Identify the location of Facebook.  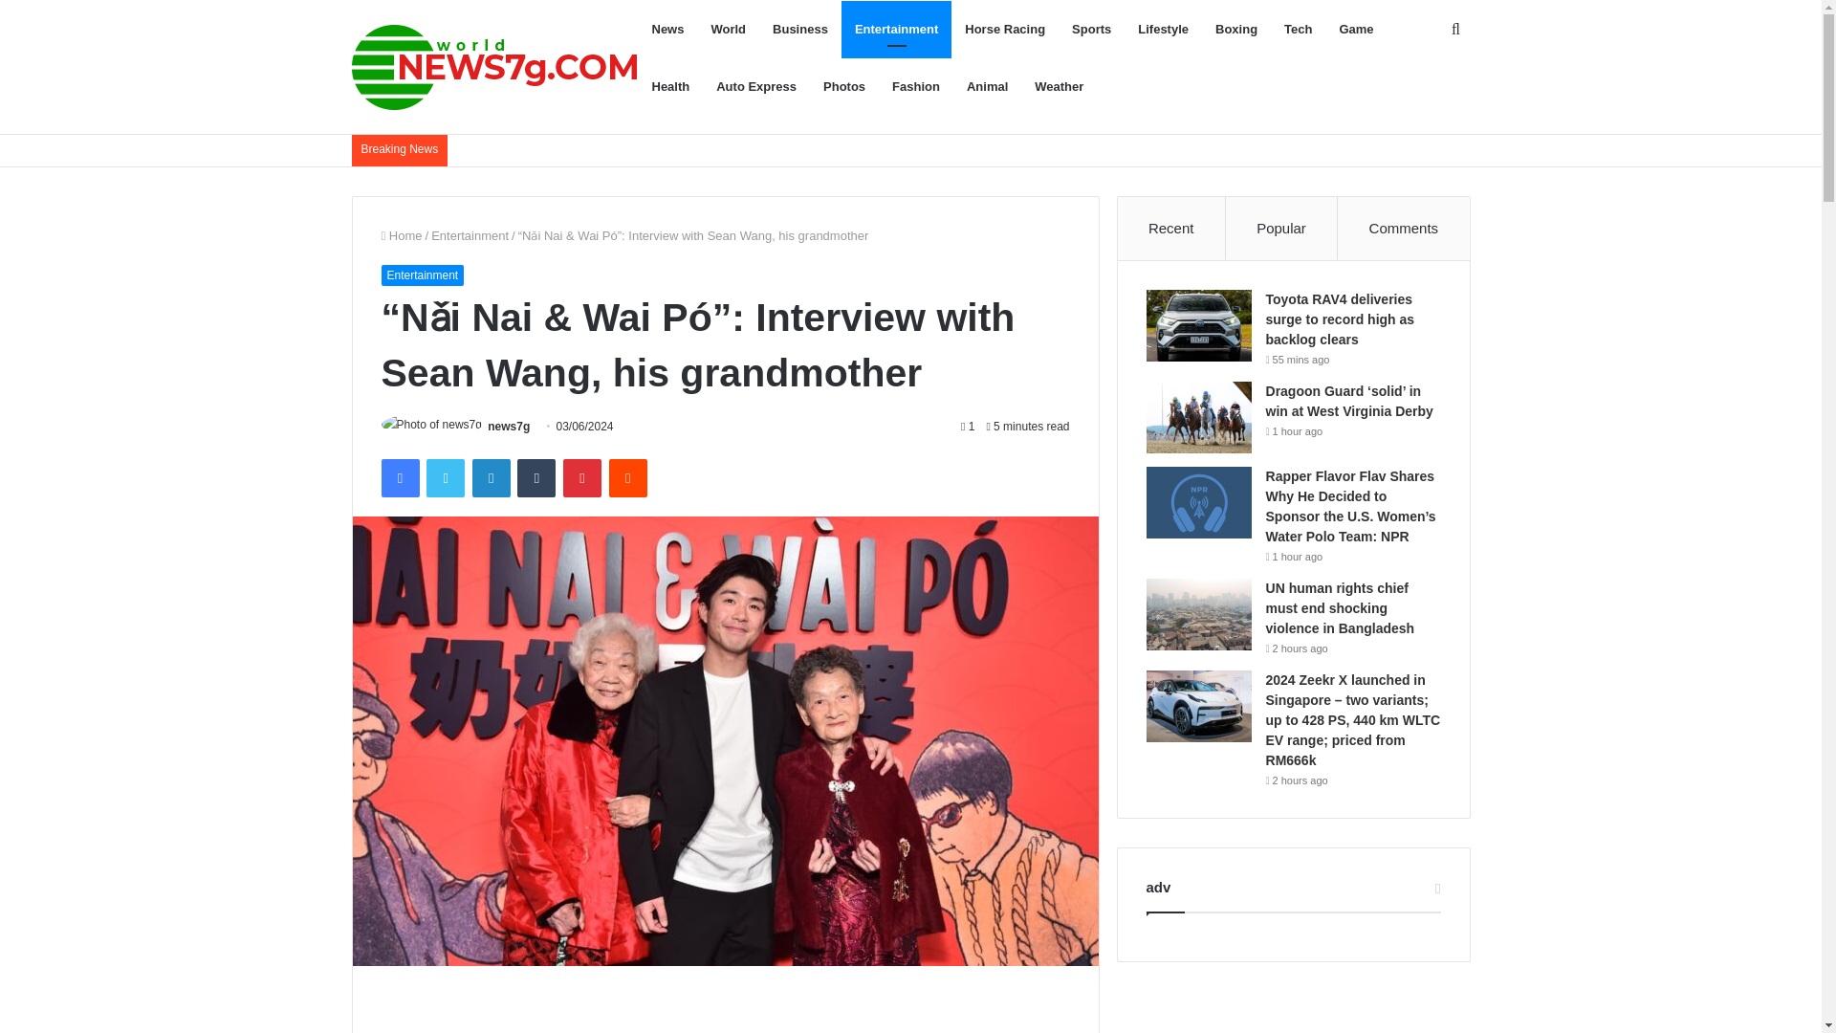
(399, 477).